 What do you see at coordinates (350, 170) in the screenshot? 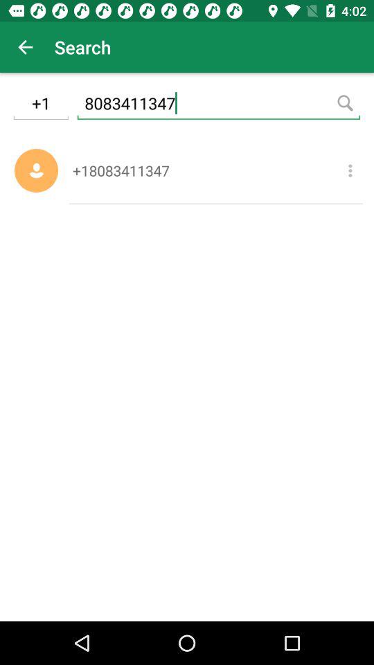
I see `choose item below the 8083411347` at bounding box center [350, 170].